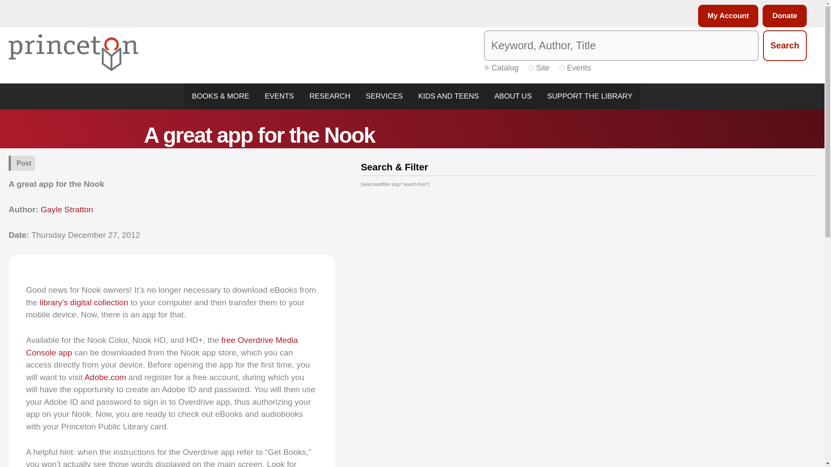 The width and height of the screenshot is (831, 467). Describe the element at coordinates (562, 67) in the screenshot. I see `events` at that location.